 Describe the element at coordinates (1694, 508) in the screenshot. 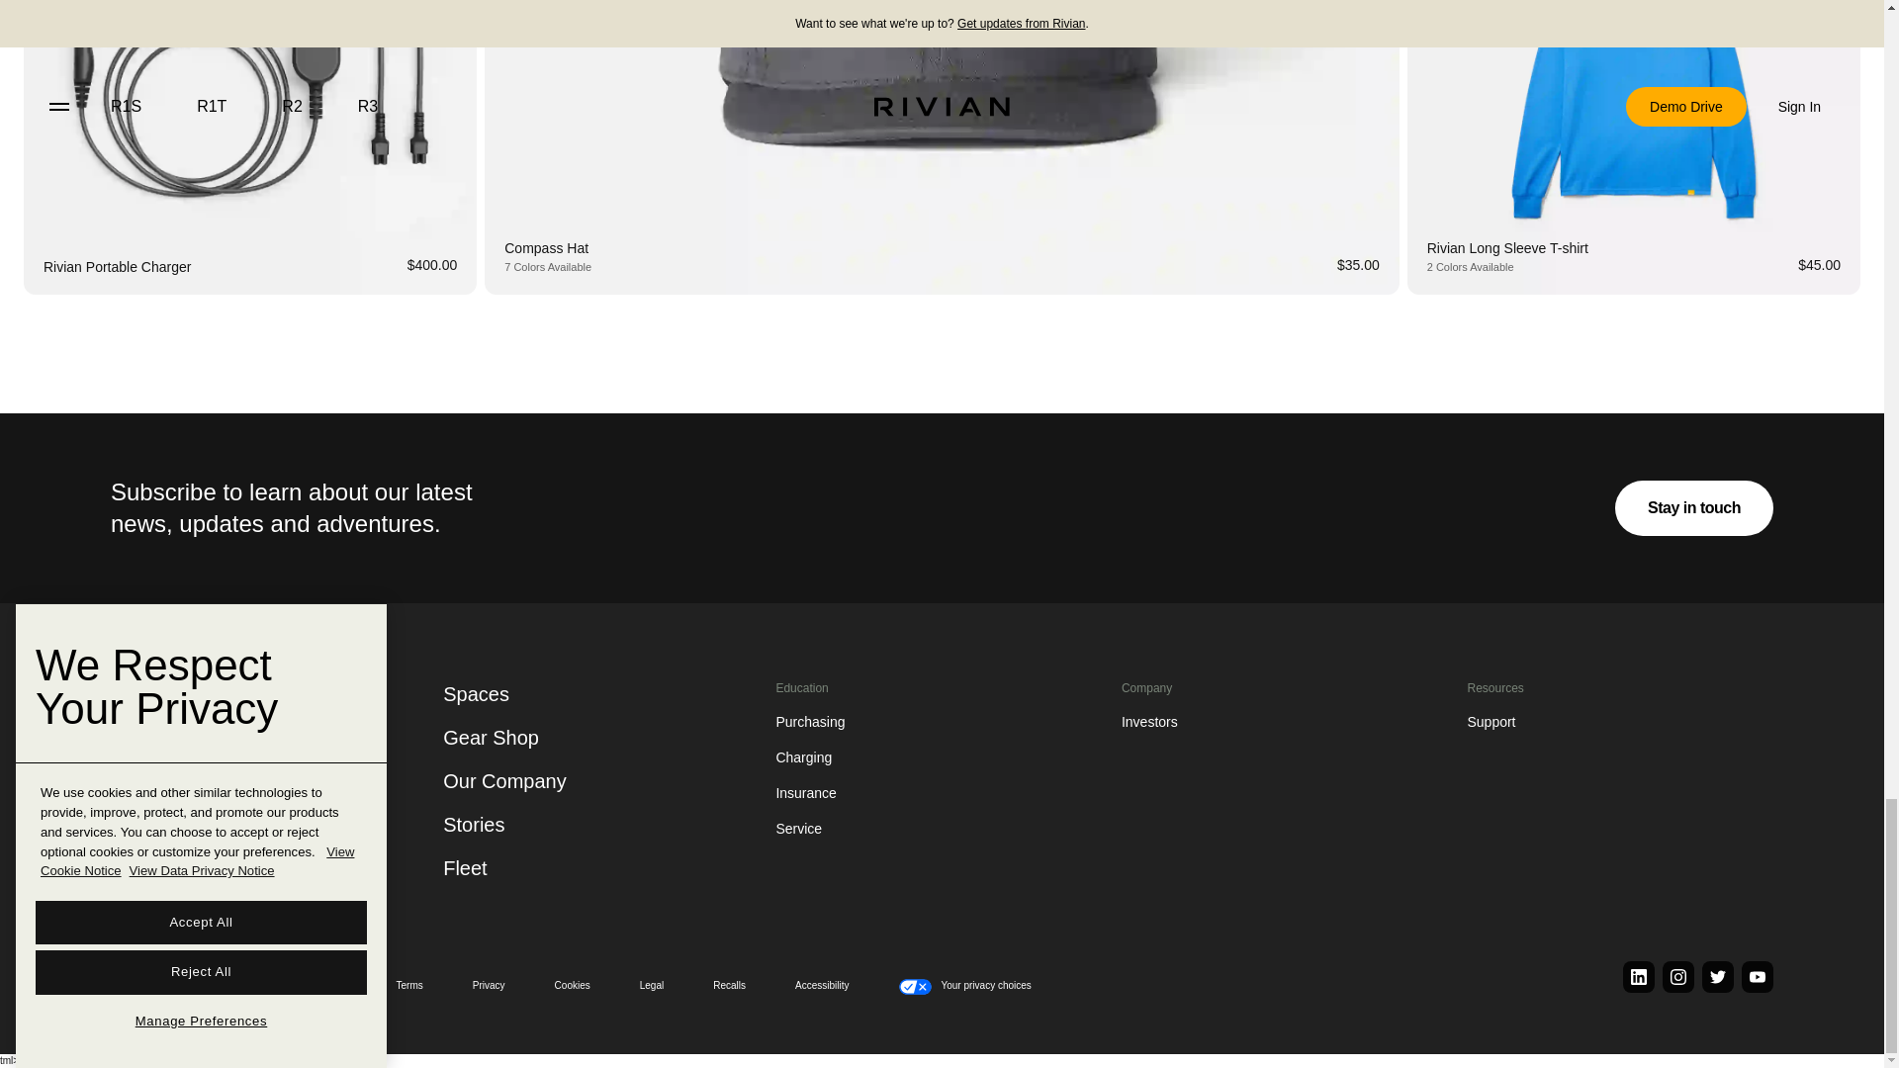

I see `Stay in touch` at that location.